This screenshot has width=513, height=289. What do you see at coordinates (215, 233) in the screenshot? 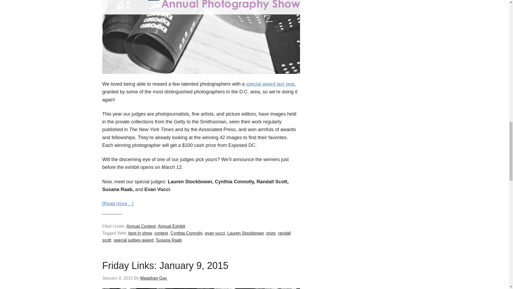
I see `evan vucci` at bounding box center [215, 233].